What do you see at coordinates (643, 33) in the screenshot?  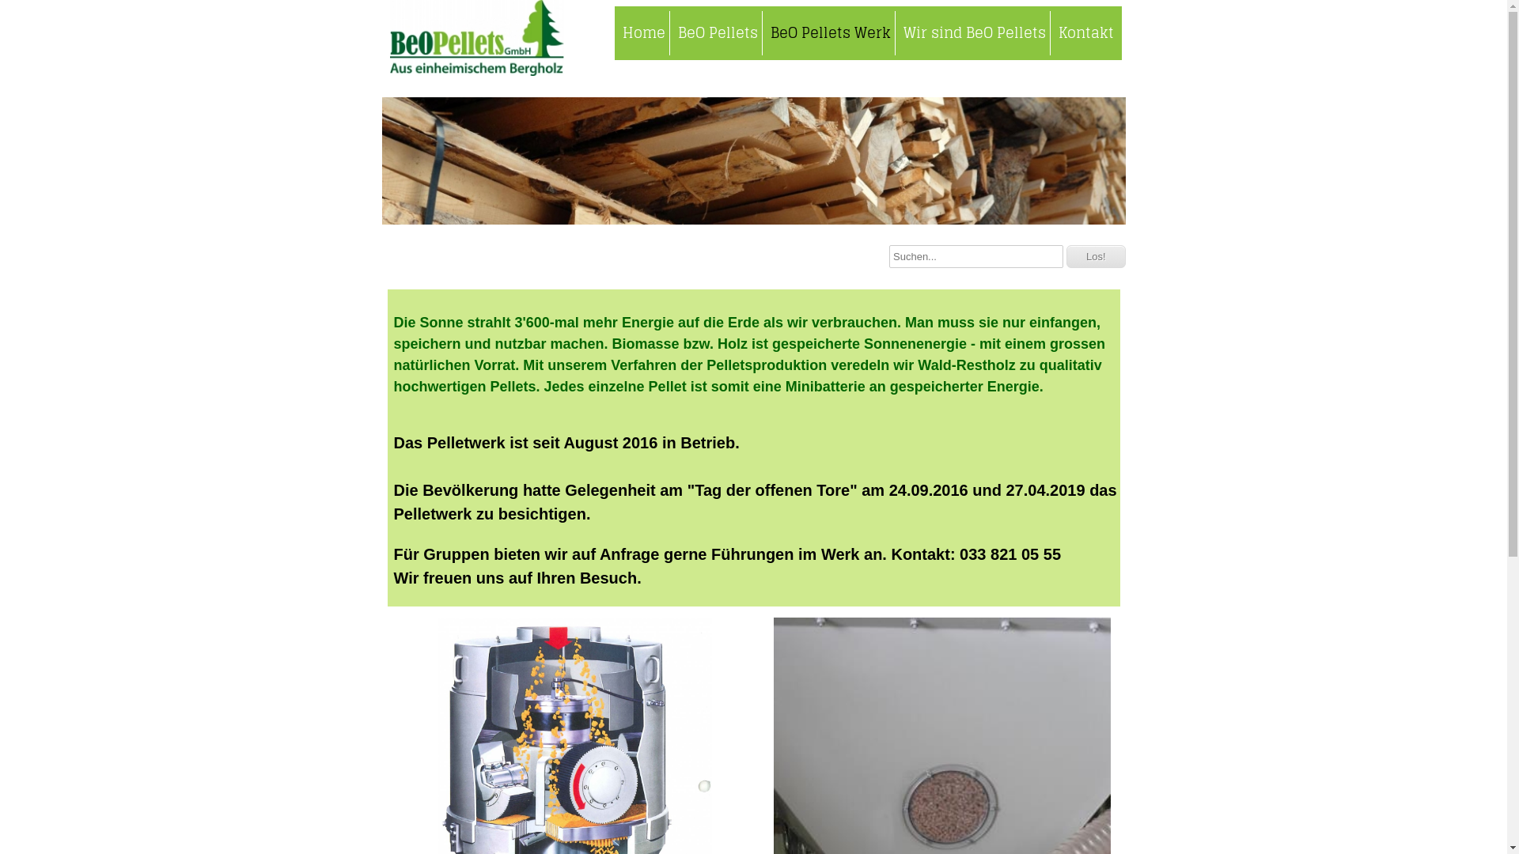 I see `Home` at bounding box center [643, 33].